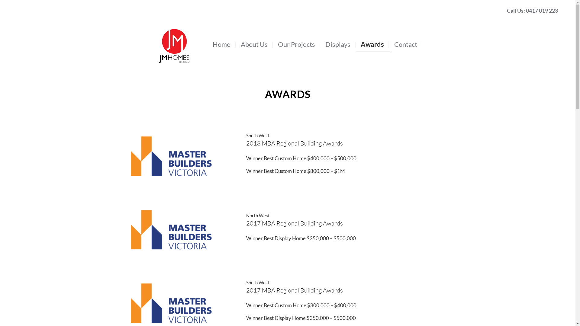 Image resolution: width=580 pixels, height=326 pixels. Describe the element at coordinates (407, 44) in the screenshot. I see `Contact` at that location.